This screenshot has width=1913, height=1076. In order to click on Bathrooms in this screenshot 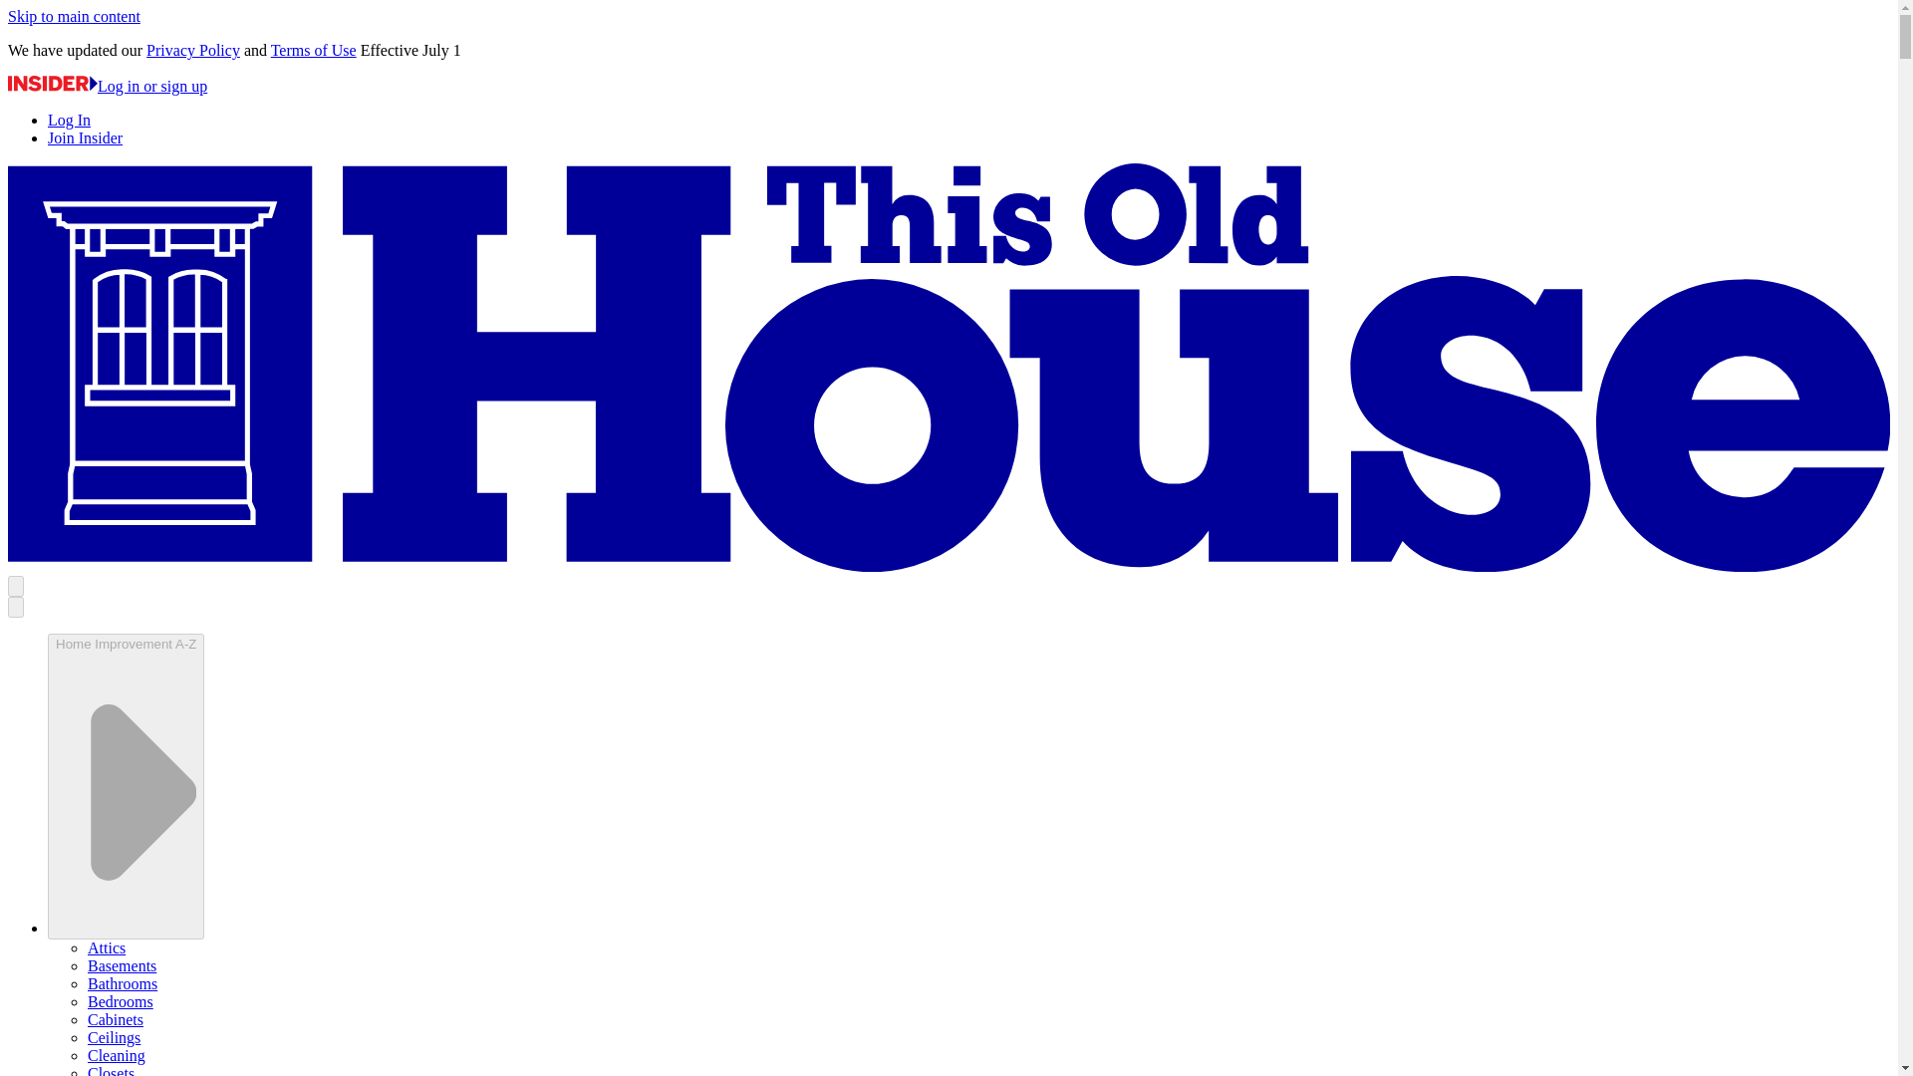, I will do `click(122, 982)`.